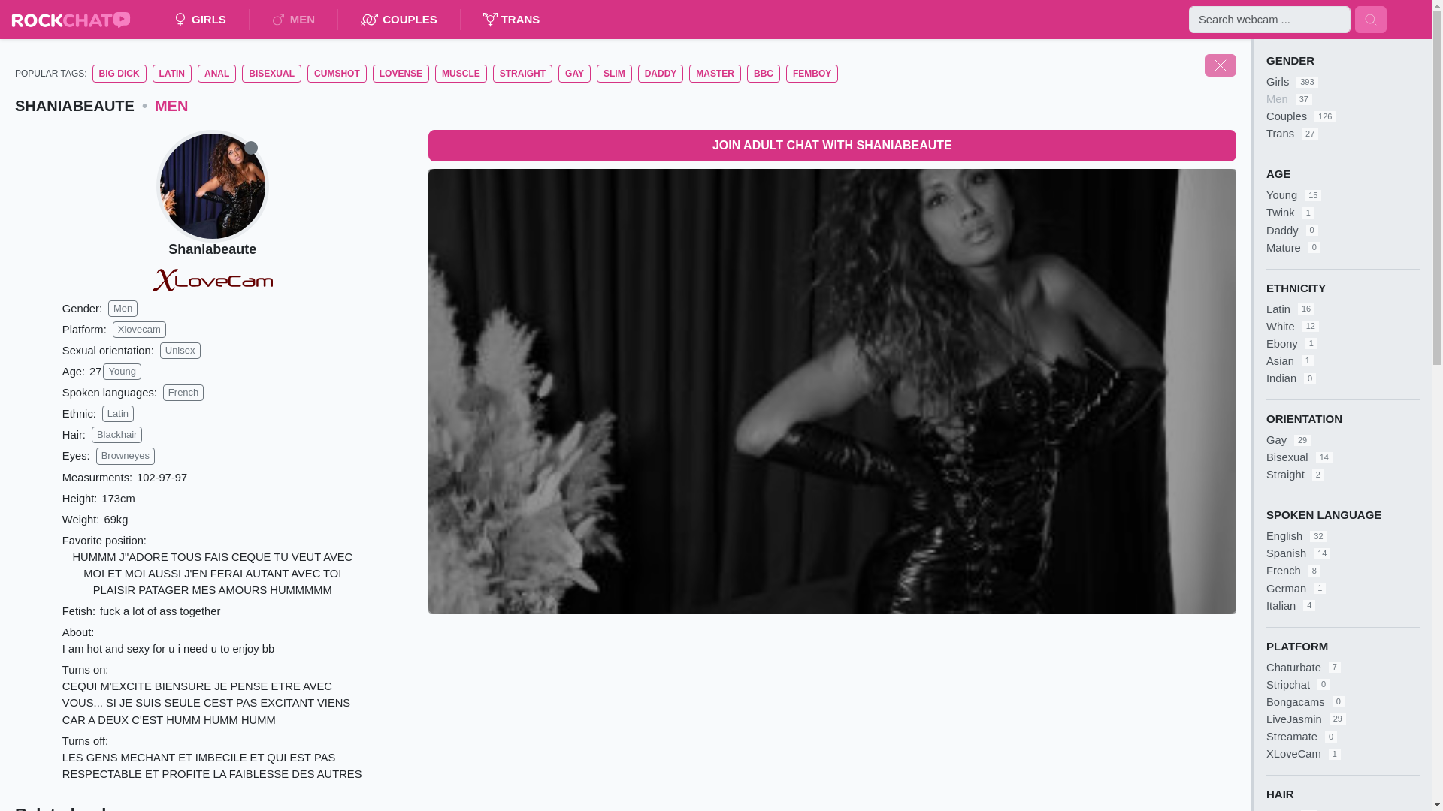 The image size is (1443, 811). I want to click on Shaniabeaute, so click(212, 249).